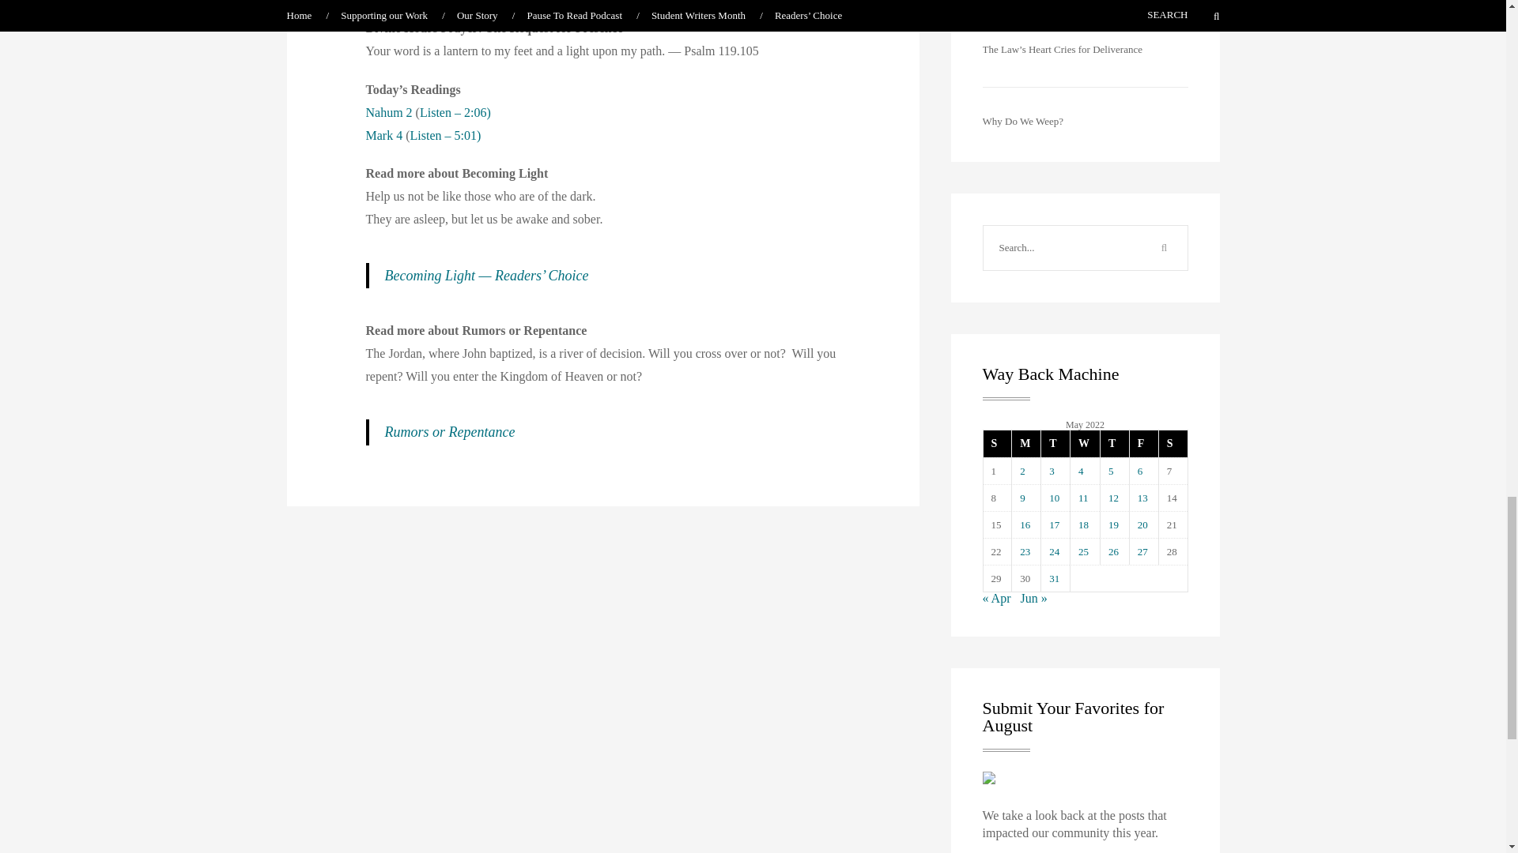  I want to click on Mark 4, so click(383, 136).